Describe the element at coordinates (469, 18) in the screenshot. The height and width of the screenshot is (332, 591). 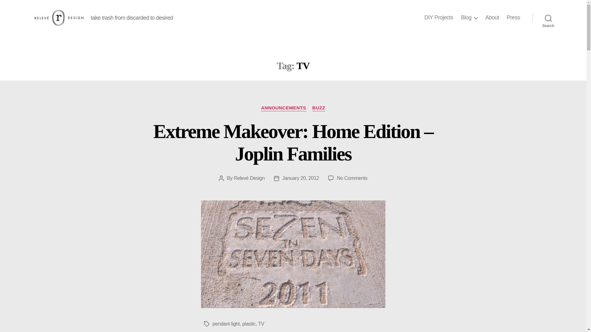
I see `Blog` at that location.